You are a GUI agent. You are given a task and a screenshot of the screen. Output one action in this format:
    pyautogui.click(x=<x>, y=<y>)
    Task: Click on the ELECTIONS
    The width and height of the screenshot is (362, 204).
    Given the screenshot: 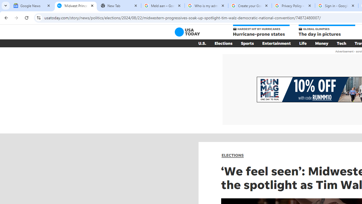 What is the action you would take?
    pyautogui.click(x=232, y=155)
    